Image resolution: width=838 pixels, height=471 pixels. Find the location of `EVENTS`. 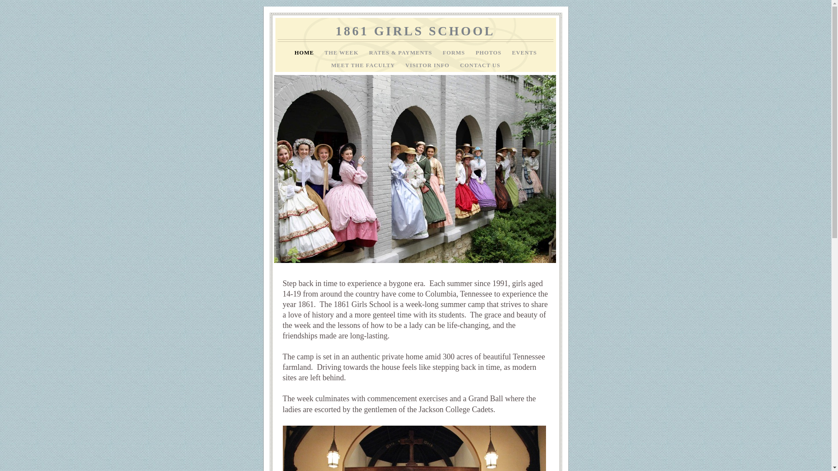

EVENTS is located at coordinates (525, 53).